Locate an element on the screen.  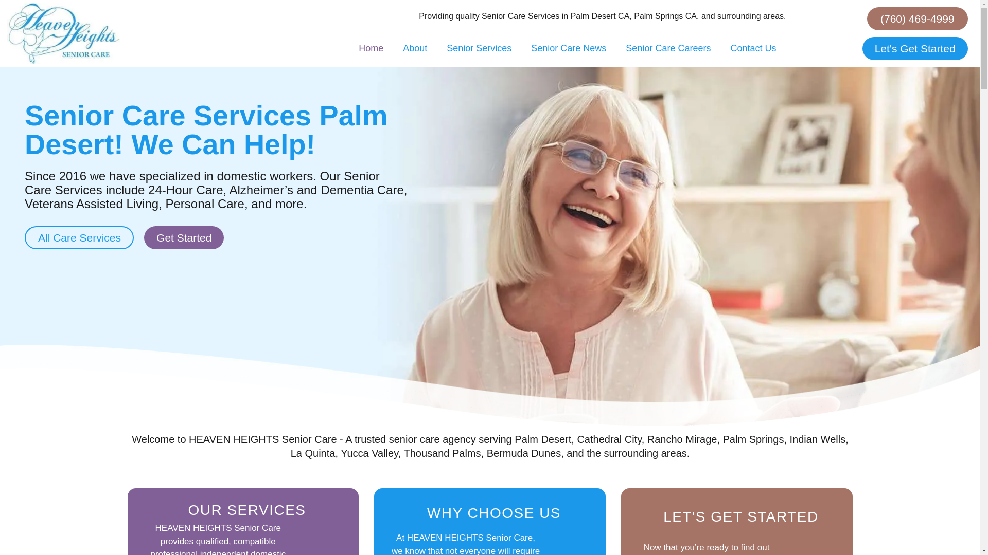
About is located at coordinates (415, 48).